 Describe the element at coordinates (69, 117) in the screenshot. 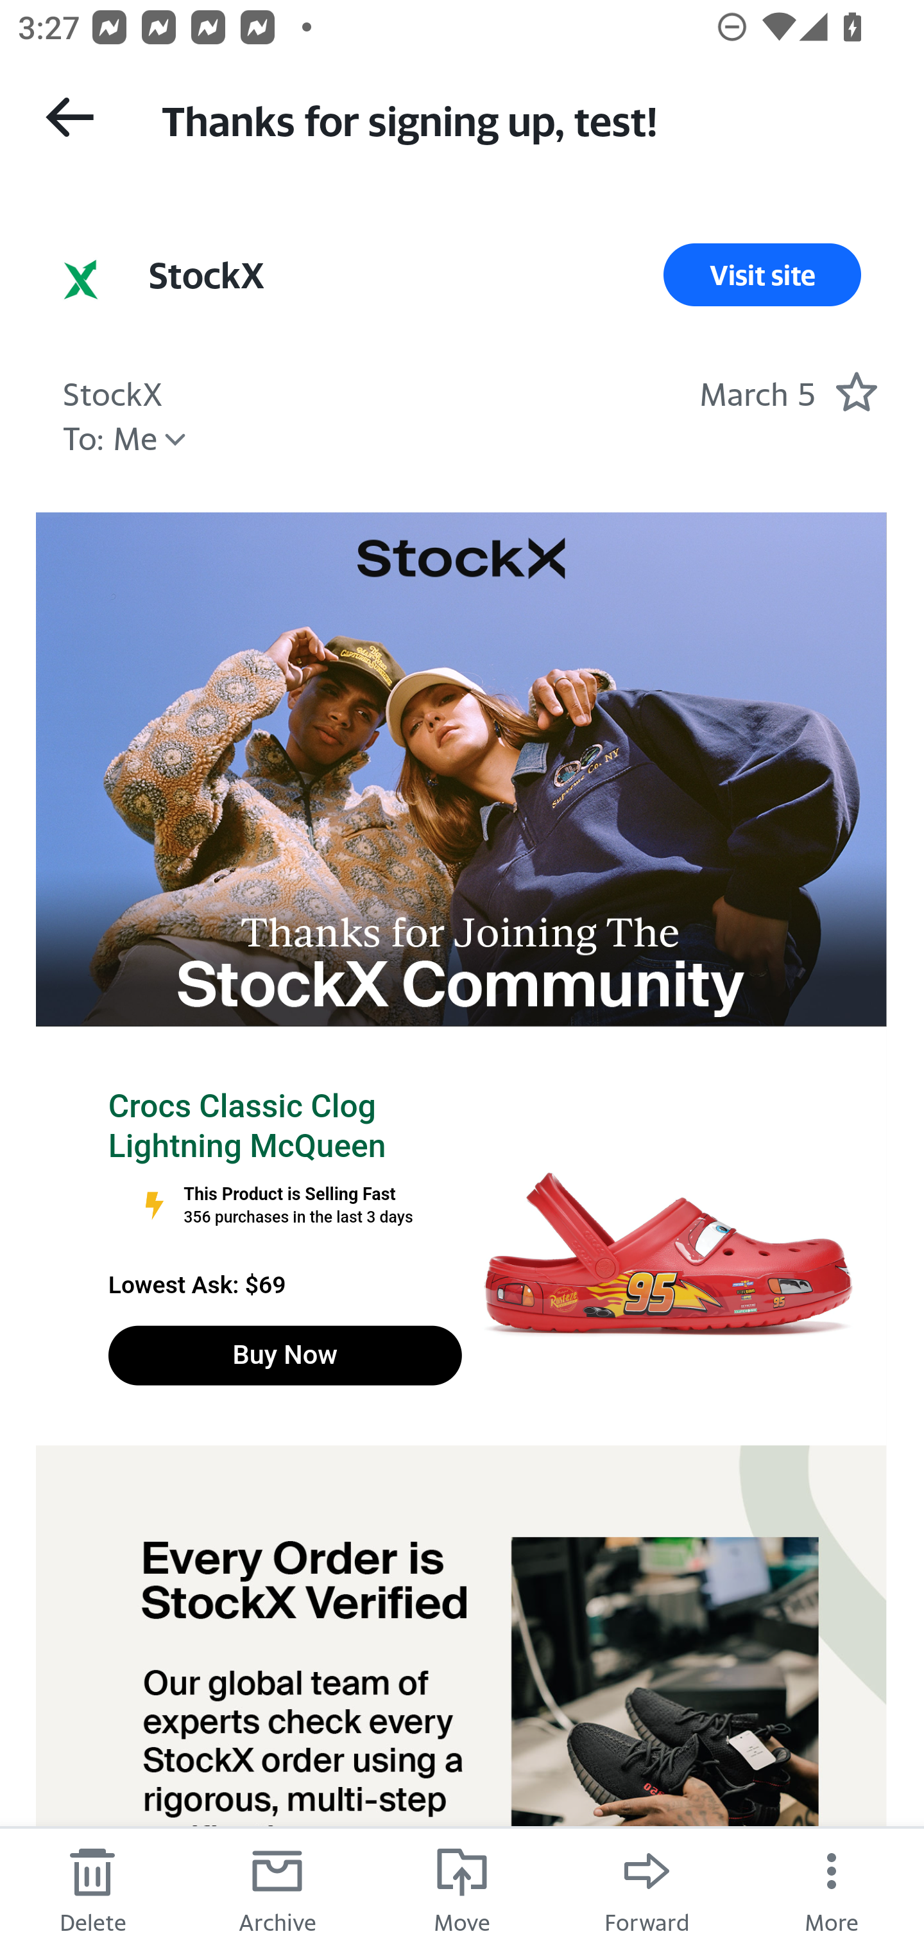

I see `Back` at that location.